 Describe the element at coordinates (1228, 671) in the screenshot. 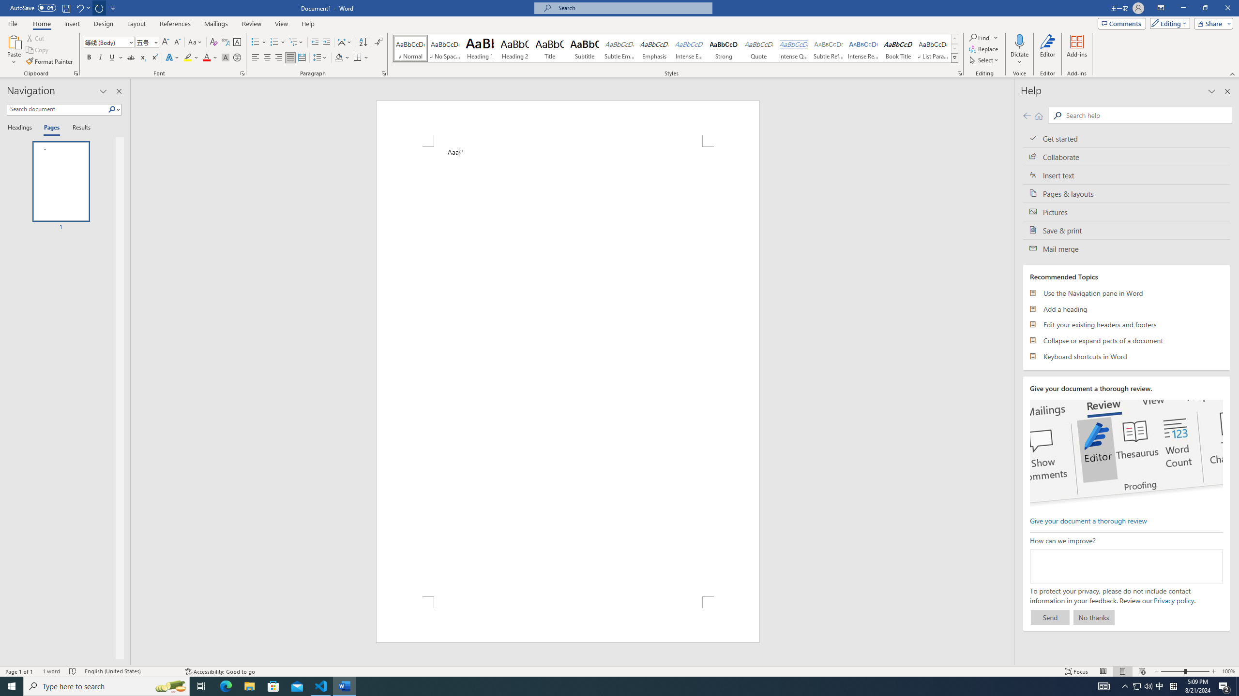

I see `Zoom 100%` at that location.